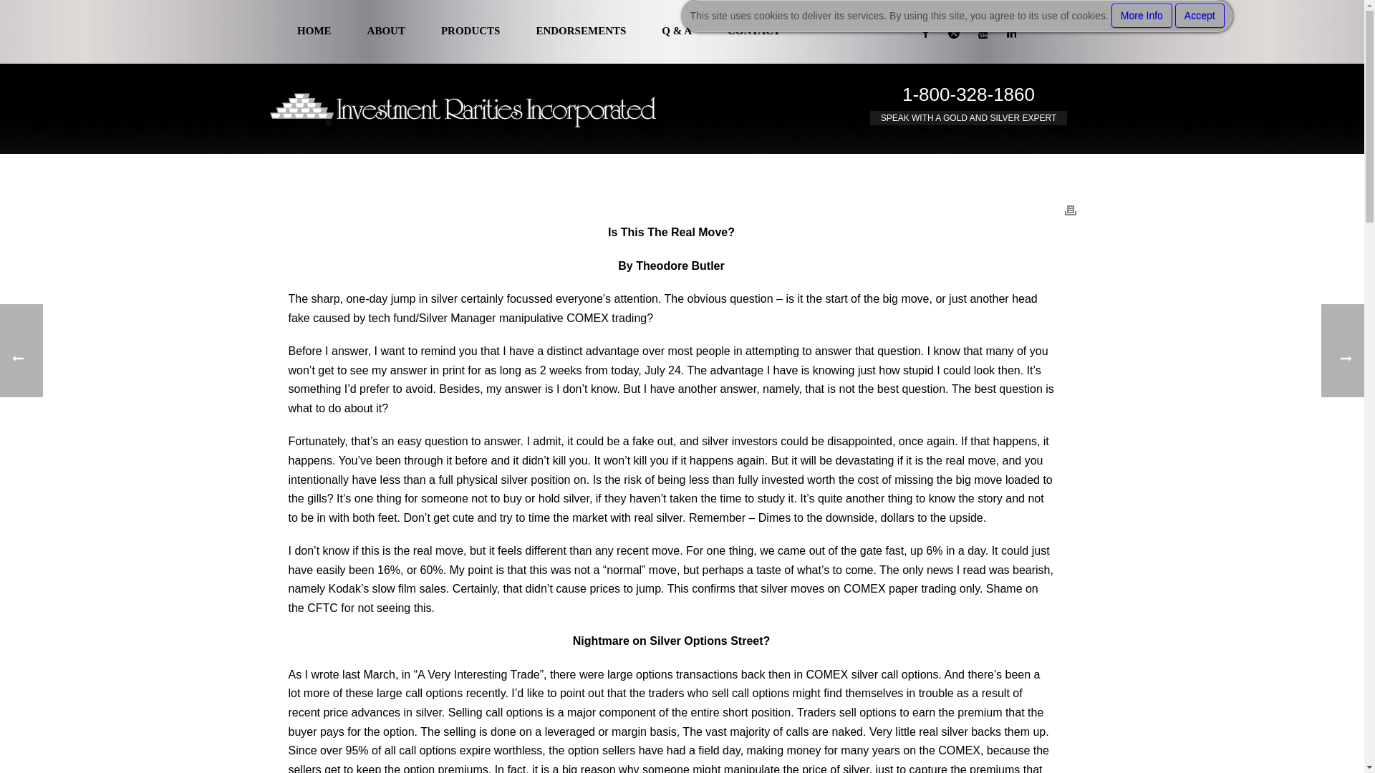  What do you see at coordinates (471, 31) in the screenshot?
I see `PRODUCTS` at bounding box center [471, 31].